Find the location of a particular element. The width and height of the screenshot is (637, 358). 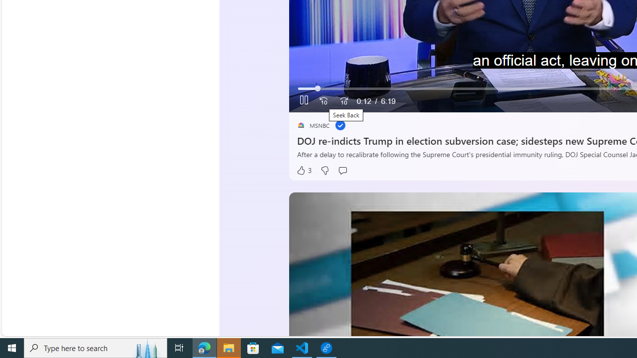

placeholder MSNBC is located at coordinates (314, 125).